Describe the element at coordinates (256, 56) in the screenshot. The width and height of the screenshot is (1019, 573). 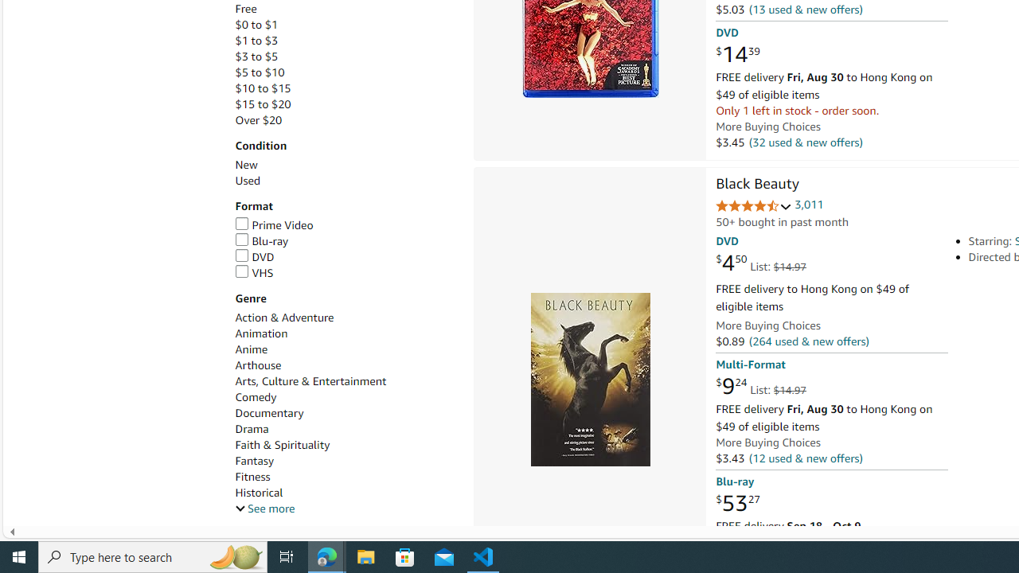
I see `$3 to $5` at that location.